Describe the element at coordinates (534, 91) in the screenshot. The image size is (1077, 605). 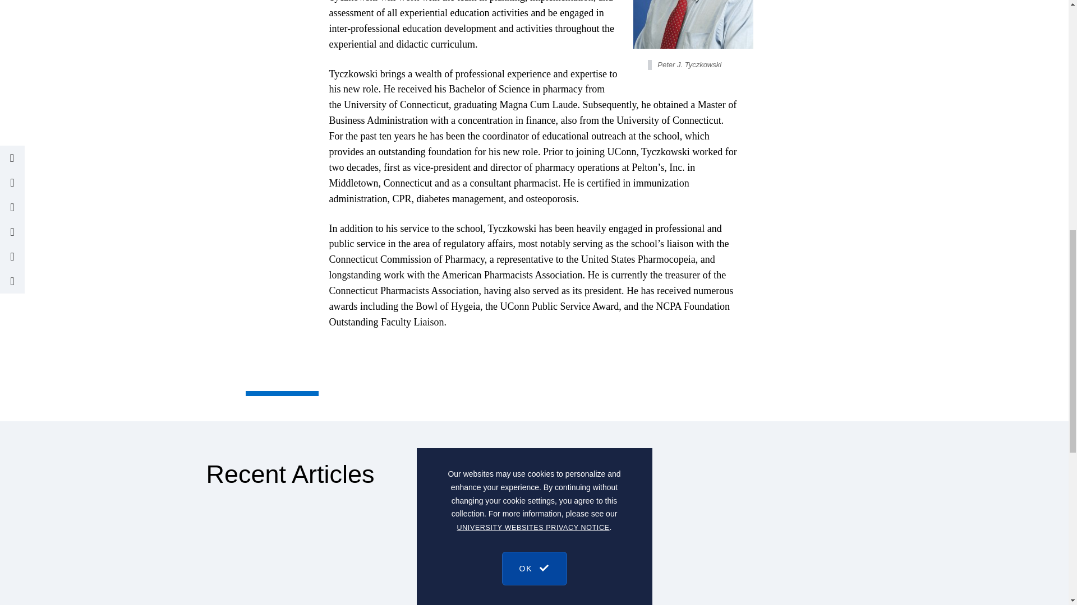
I see `OK` at that location.